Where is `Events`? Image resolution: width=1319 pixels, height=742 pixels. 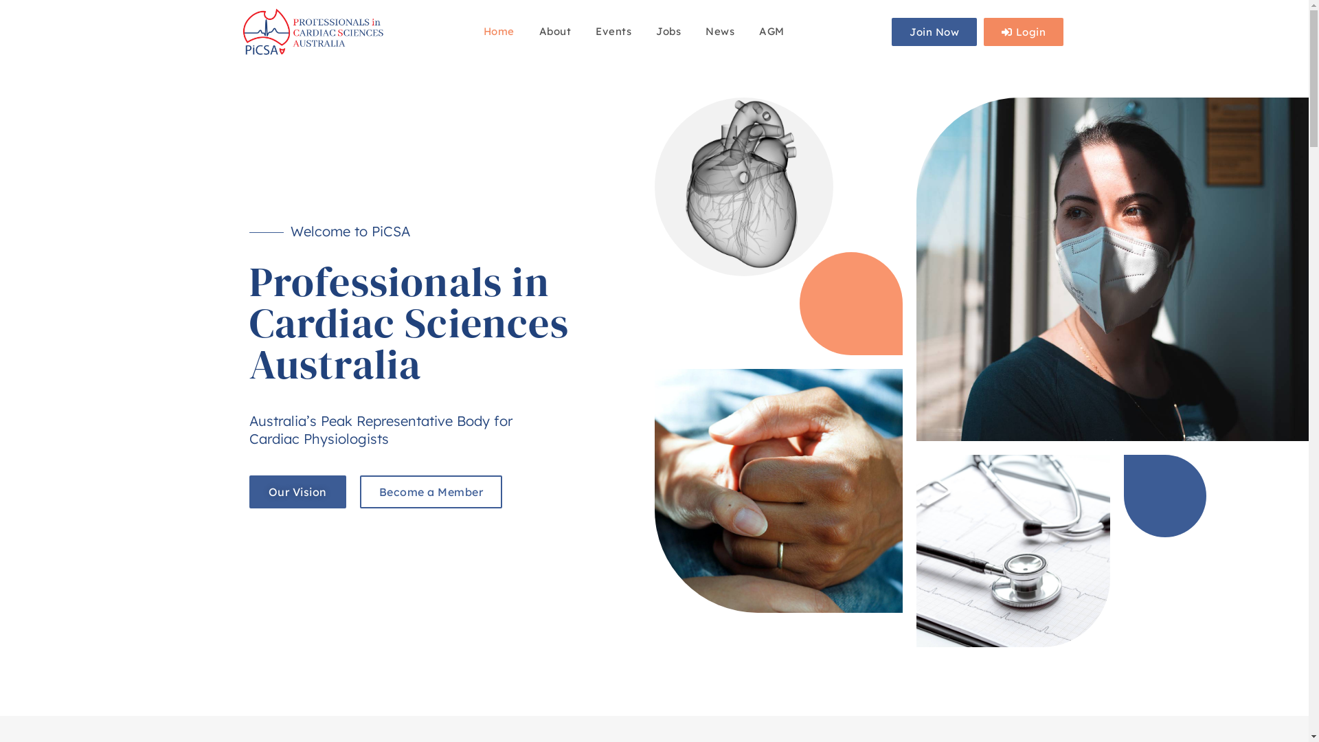
Events is located at coordinates (613, 32).